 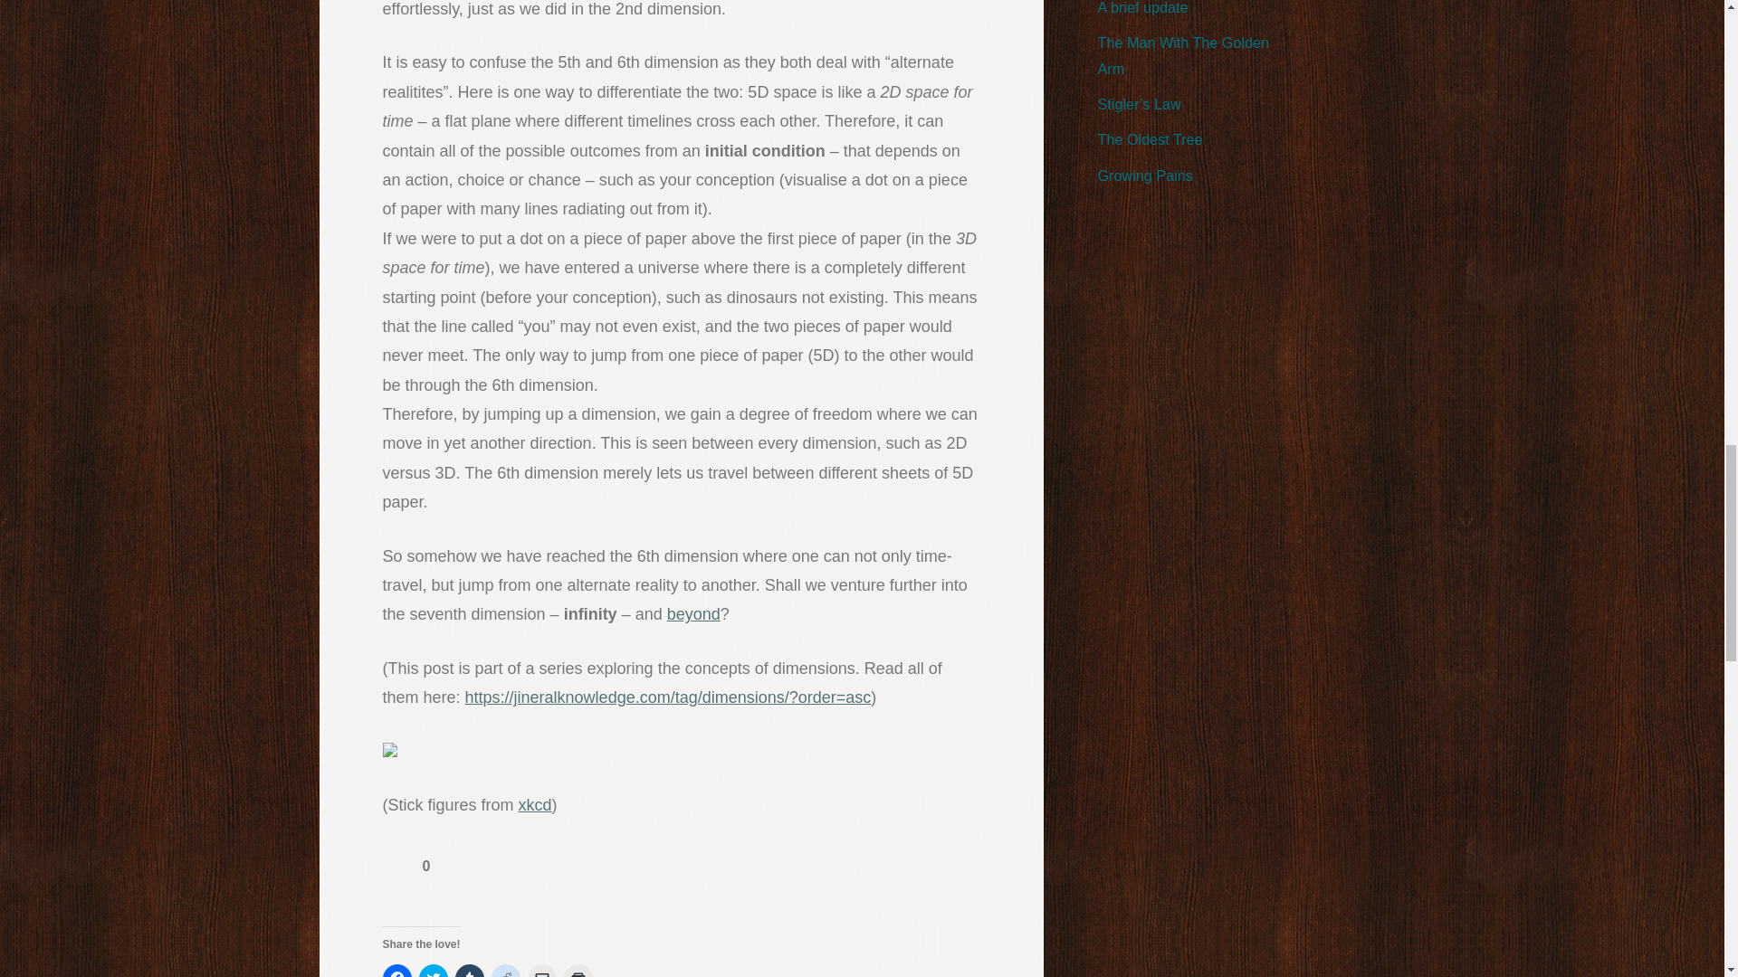 What do you see at coordinates (541, 970) in the screenshot?
I see `Click to email a link to a friend` at bounding box center [541, 970].